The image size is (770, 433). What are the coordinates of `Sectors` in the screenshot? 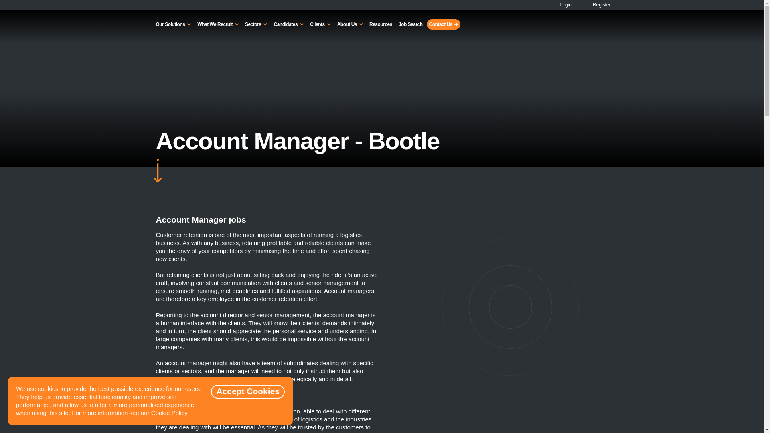 It's located at (256, 24).